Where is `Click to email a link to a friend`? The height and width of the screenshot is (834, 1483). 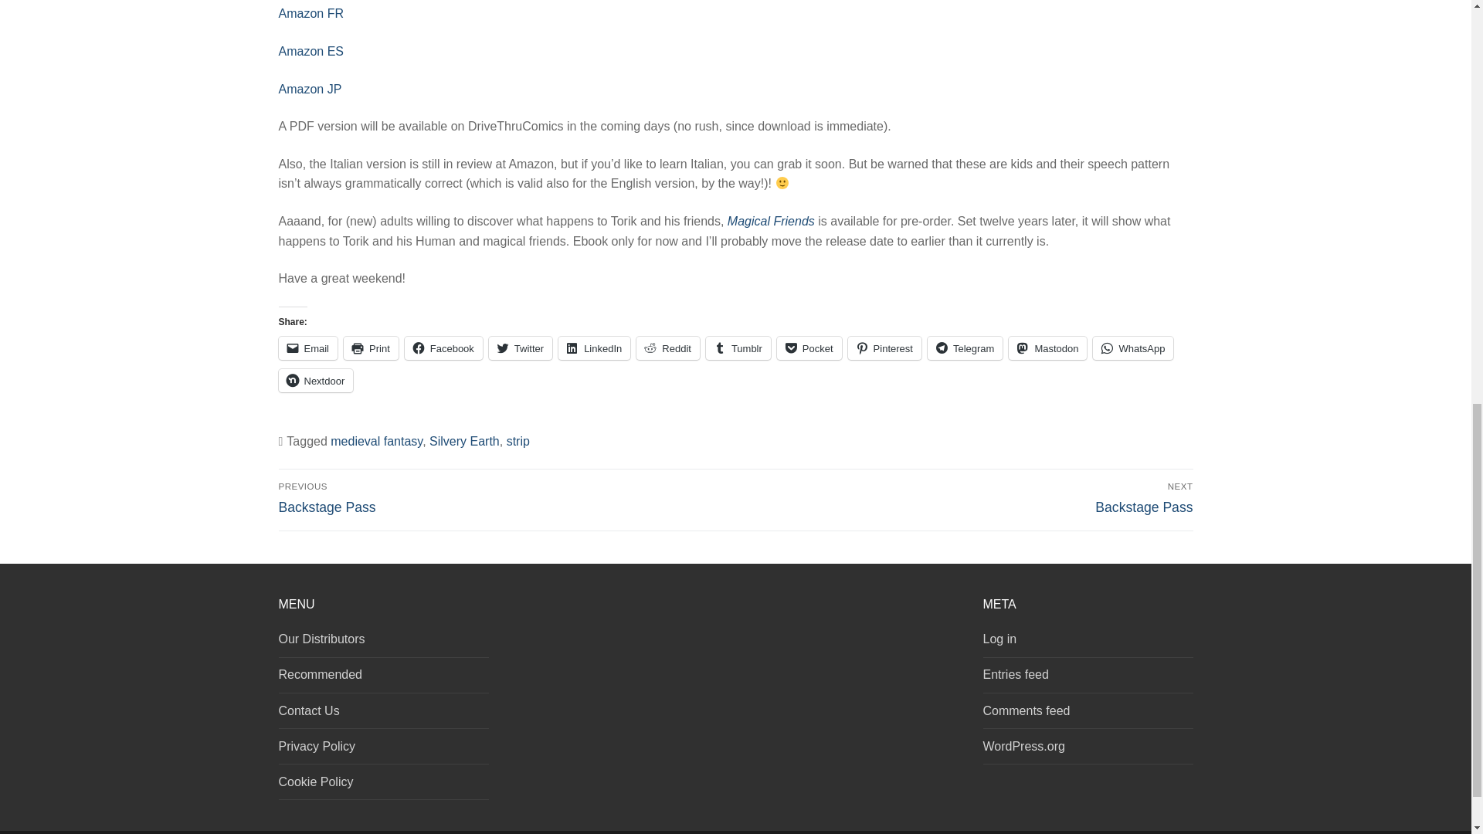
Click to email a link to a friend is located at coordinates (307, 347).